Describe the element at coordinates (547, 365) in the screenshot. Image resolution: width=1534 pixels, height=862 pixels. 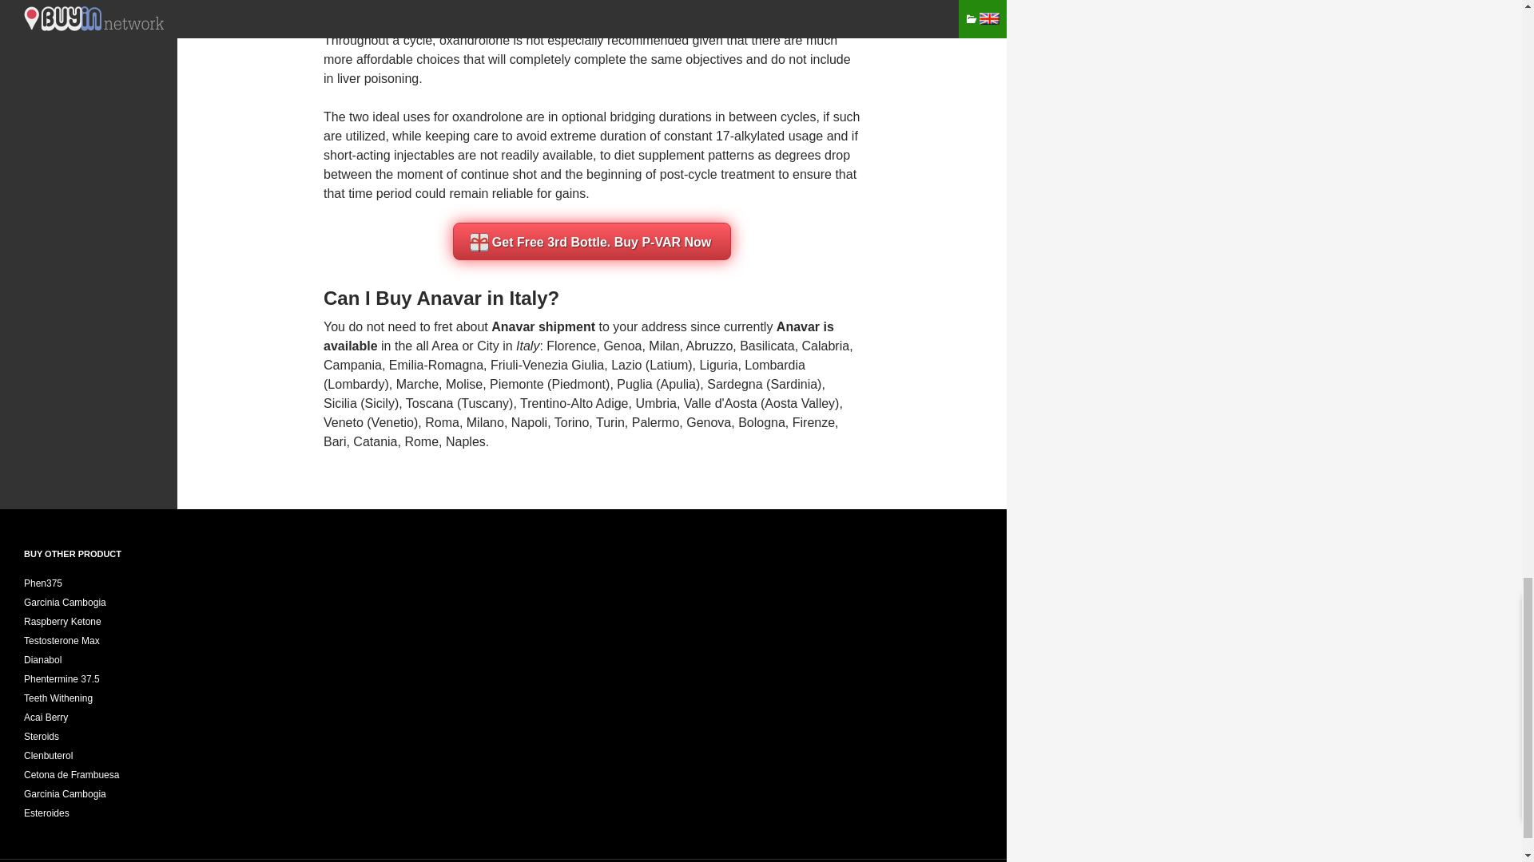
I see `Where to Buy Anavar in Friuli-Venezia Giulia` at that location.